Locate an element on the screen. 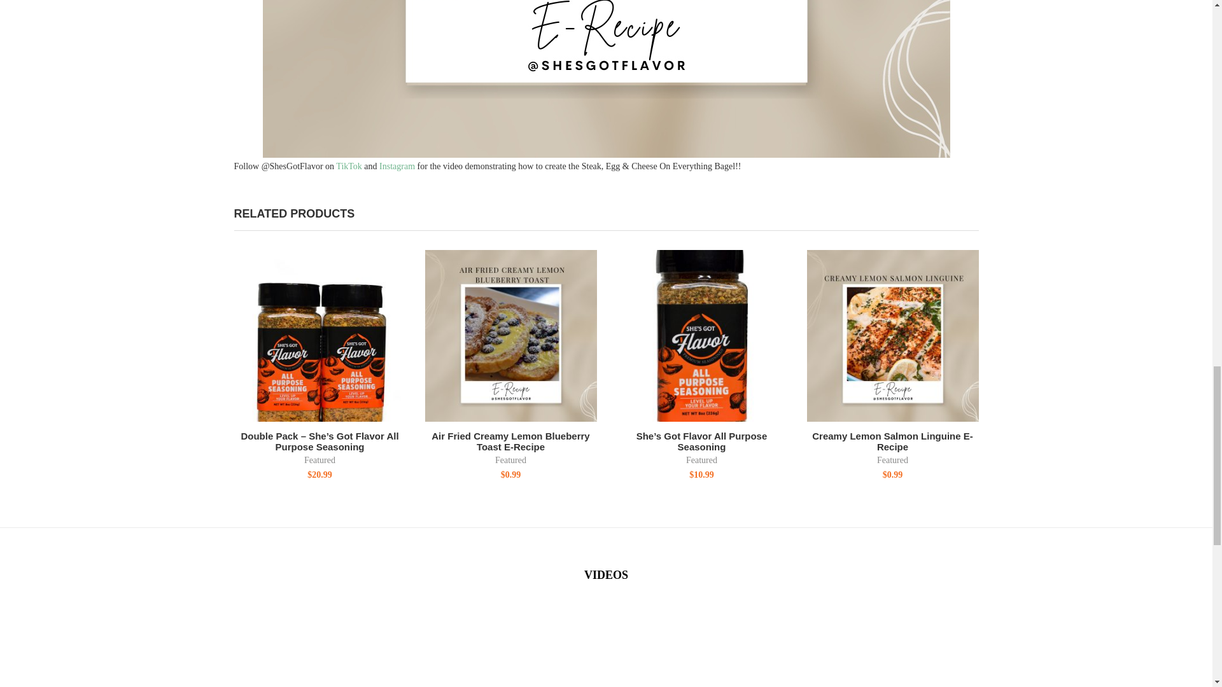  YouTube player is located at coordinates (606, 646).